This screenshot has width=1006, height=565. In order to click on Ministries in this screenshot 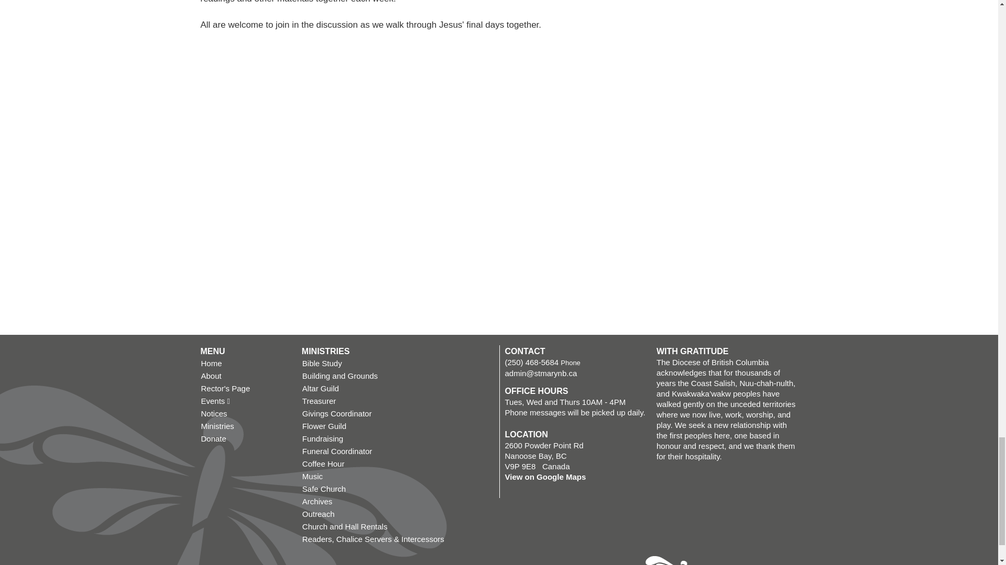, I will do `click(245, 426)`.